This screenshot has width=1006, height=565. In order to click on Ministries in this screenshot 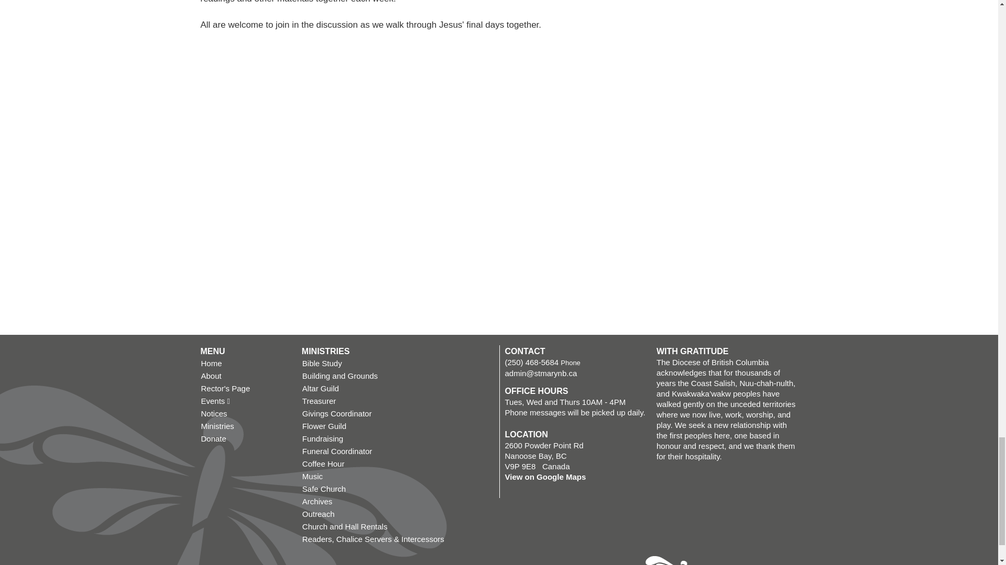, I will do `click(245, 426)`.